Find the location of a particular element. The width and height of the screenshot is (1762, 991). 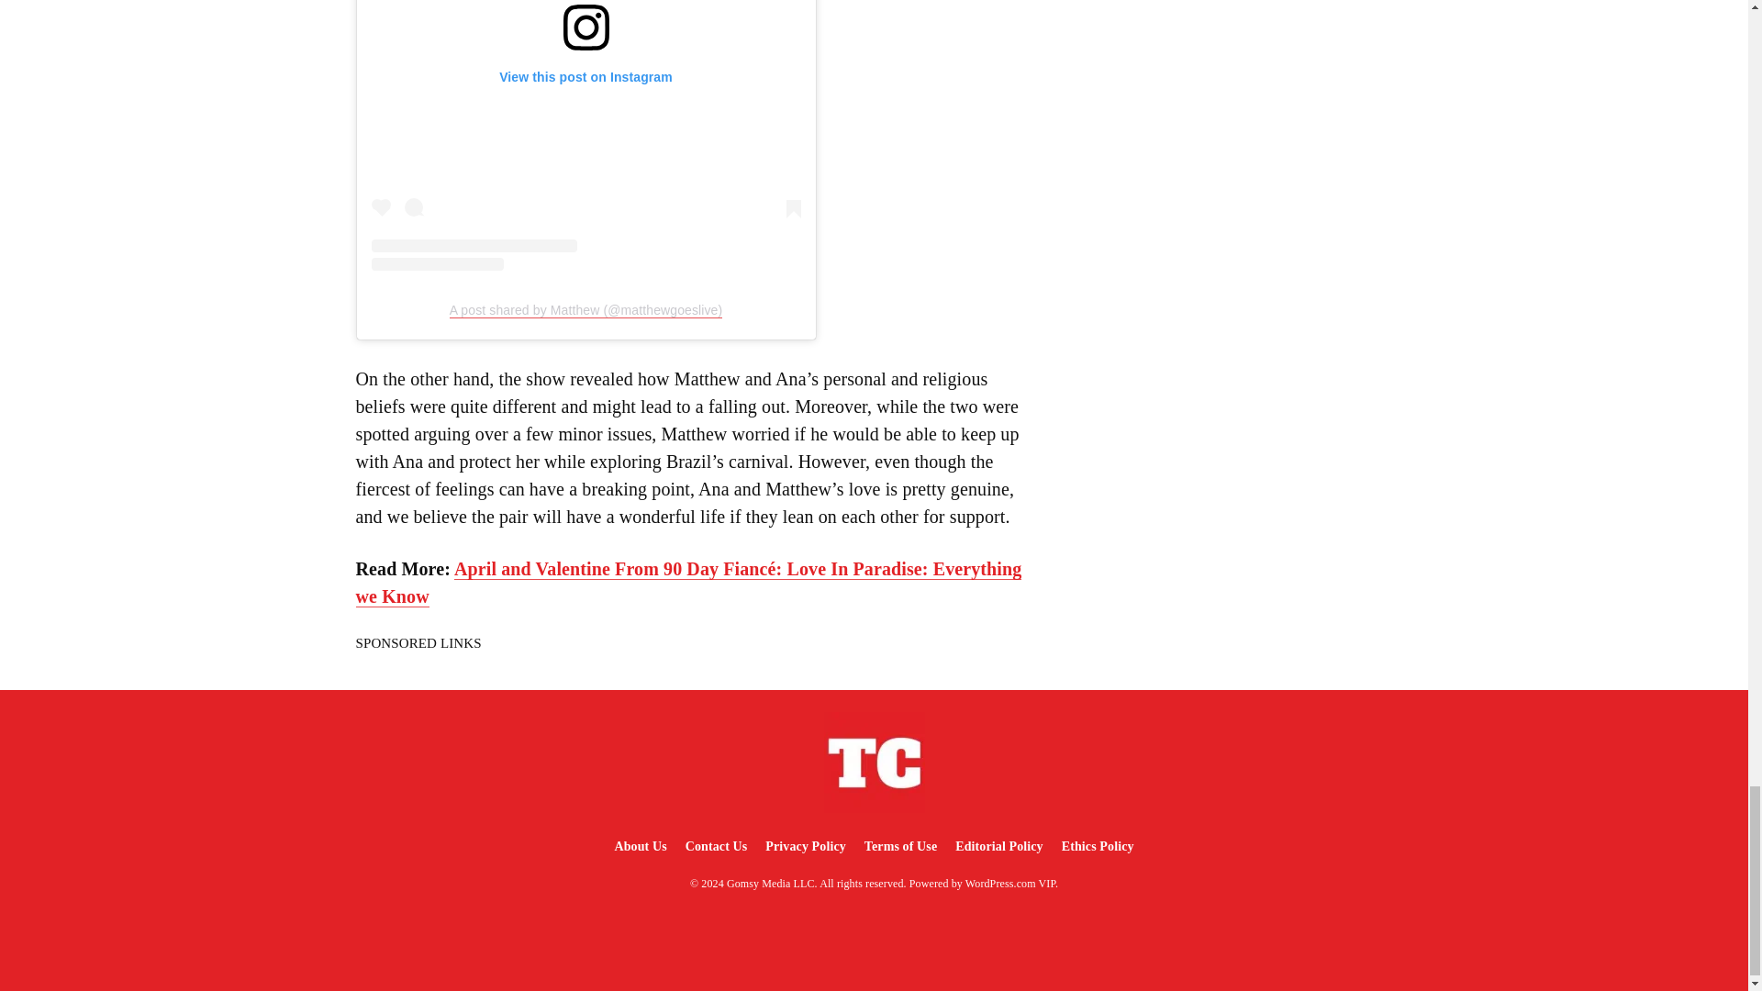

Contact Us is located at coordinates (717, 846).